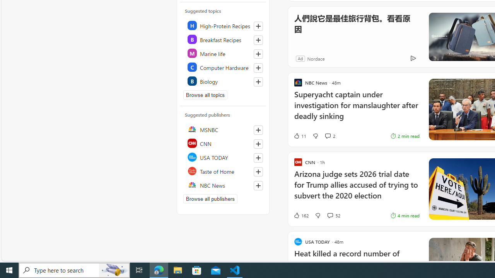 Image resolution: width=495 pixels, height=278 pixels. What do you see at coordinates (328, 136) in the screenshot?
I see `View comments 2 Comment` at bounding box center [328, 136].